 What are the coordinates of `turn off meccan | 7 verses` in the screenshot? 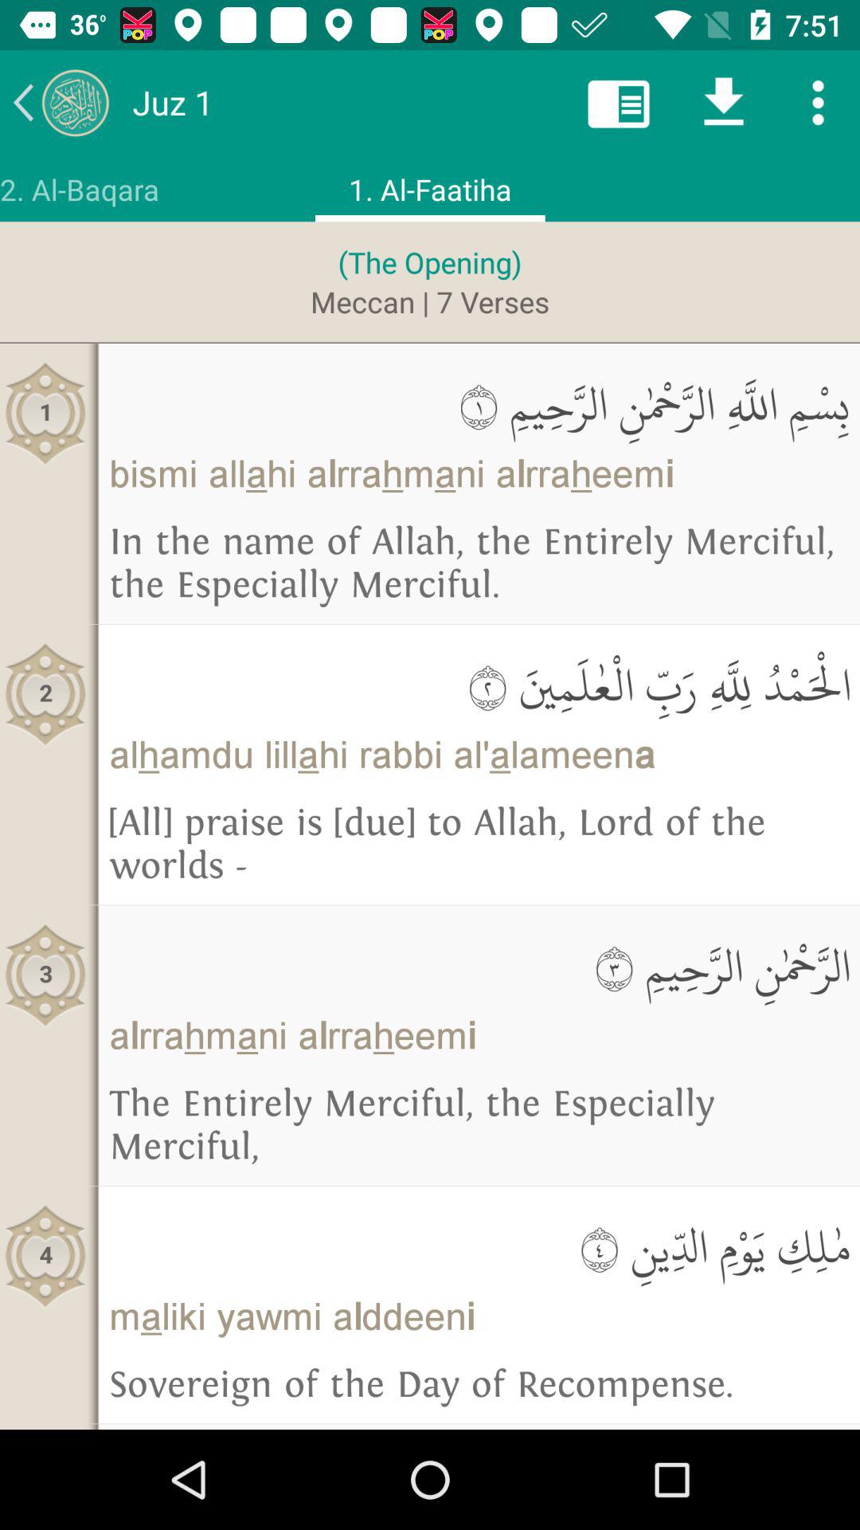 It's located at (430, 301).